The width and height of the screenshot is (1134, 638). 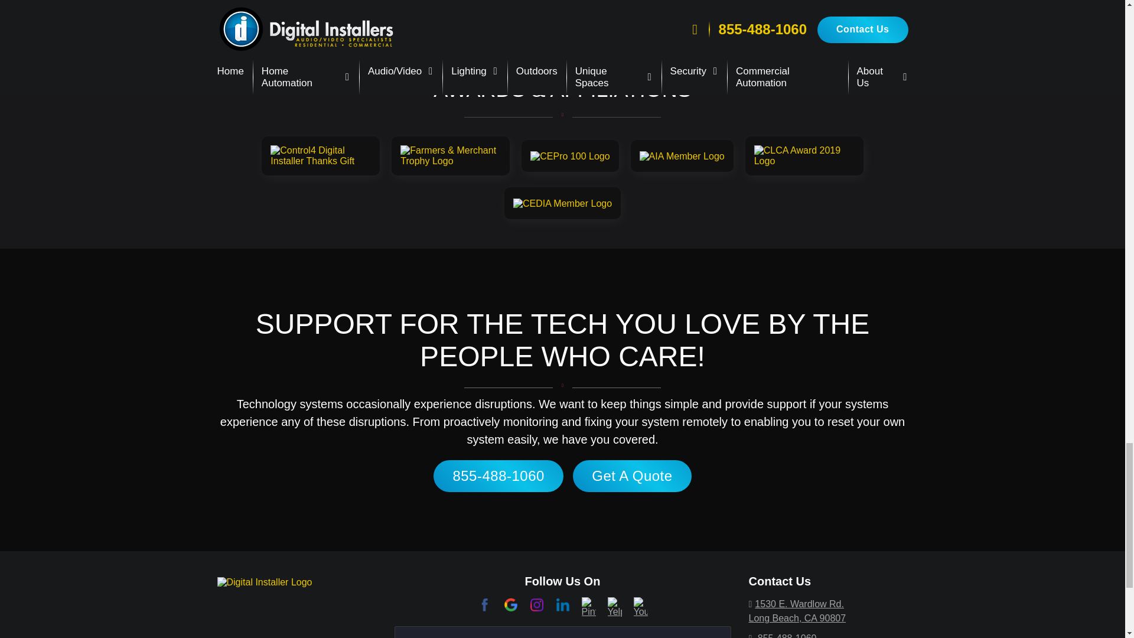 What do you see at coordinates (510, 604) in the screenshot?
I see `View Google` at bounding box center [510, 604].